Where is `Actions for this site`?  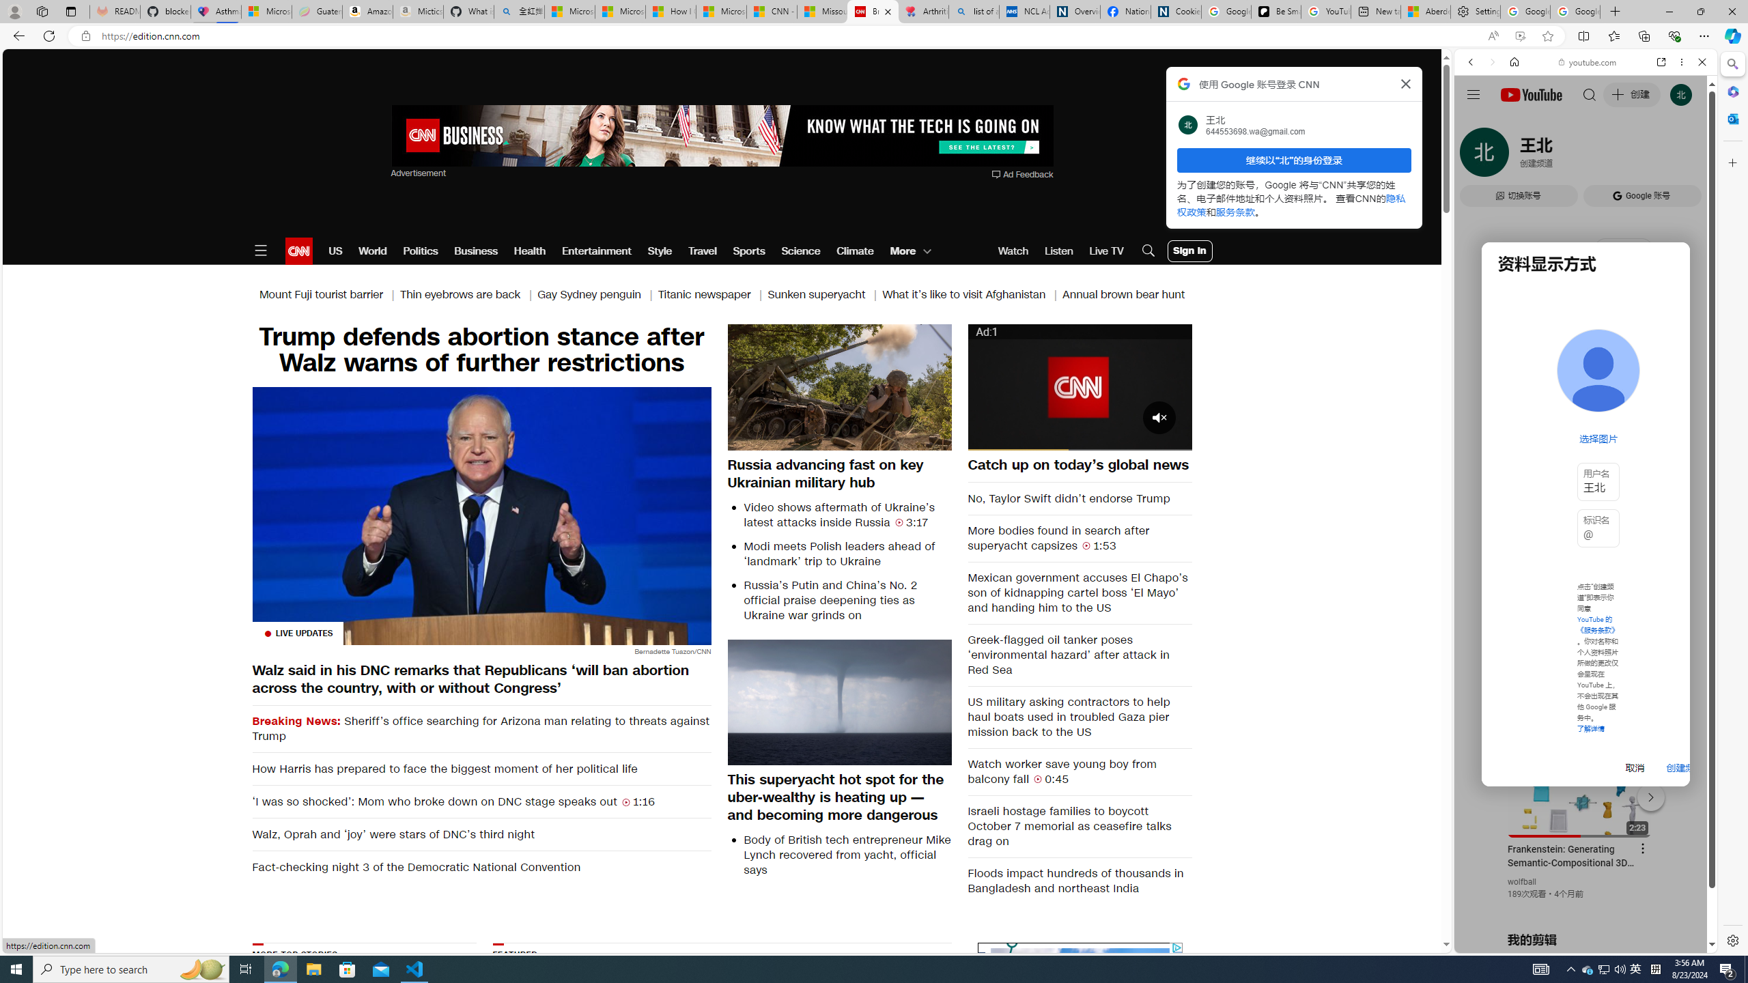 Actions for this site is located at coordinates (1646, 794).